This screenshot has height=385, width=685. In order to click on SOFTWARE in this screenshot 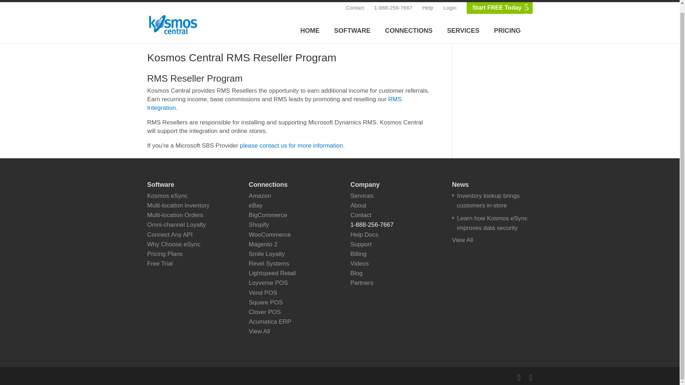, I will do `click(352, 22)`.